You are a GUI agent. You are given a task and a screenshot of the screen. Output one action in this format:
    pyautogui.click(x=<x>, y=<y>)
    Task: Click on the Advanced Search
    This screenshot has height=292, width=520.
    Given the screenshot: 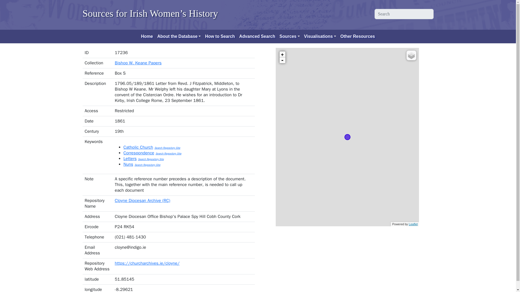 What is the action you would take?
    pyautogui.click(x=257, y=36)
    